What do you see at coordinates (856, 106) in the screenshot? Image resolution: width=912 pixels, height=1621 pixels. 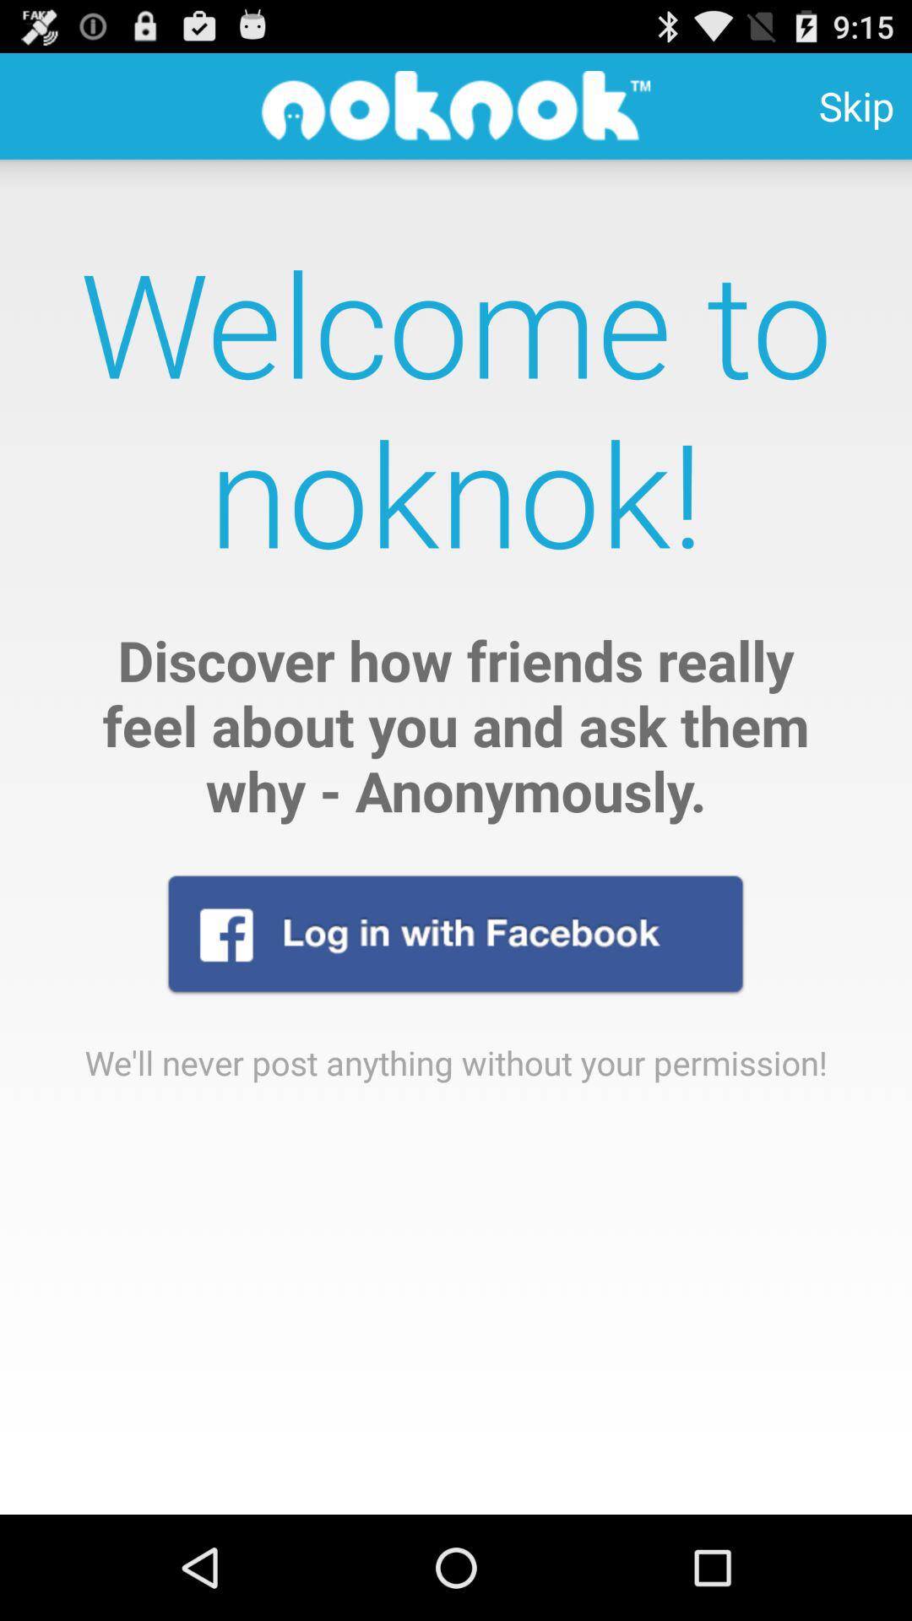 I see `choose the icon above welcome to noknok! icon` at bounding box center [856, 106].